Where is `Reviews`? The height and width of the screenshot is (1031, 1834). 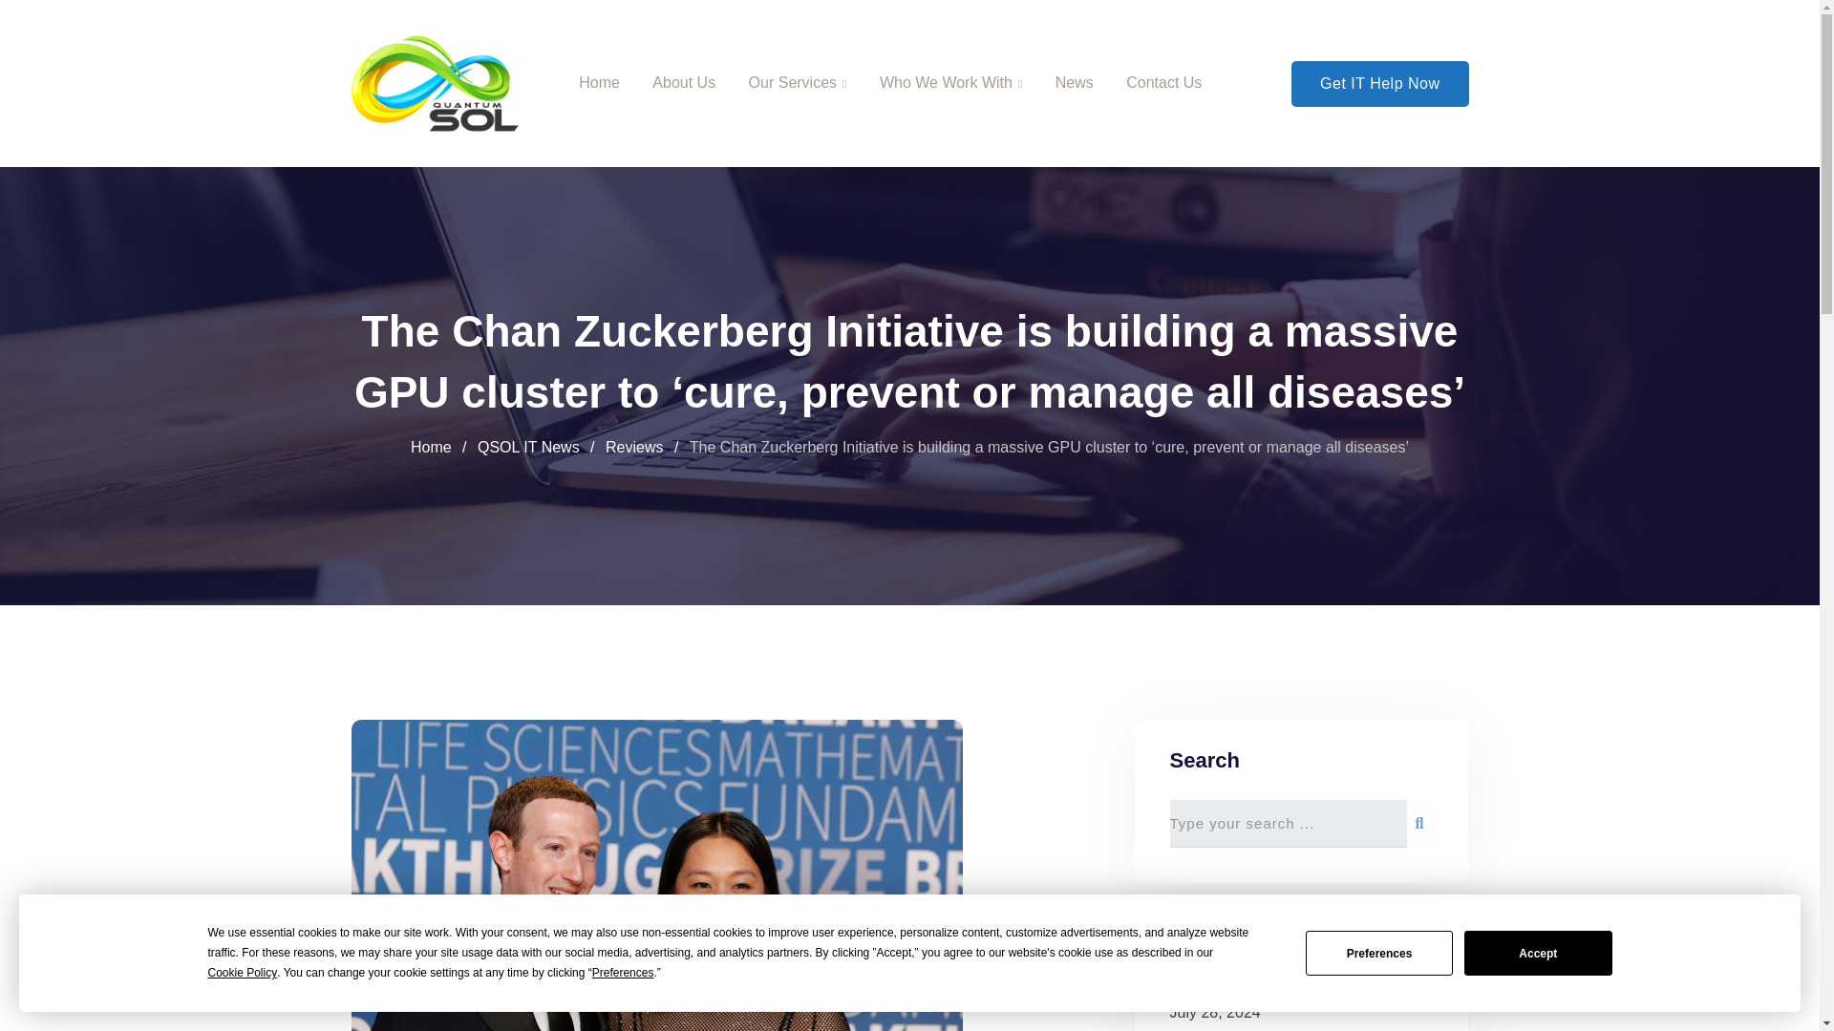
Reviews is located at coordinates (633, 447).